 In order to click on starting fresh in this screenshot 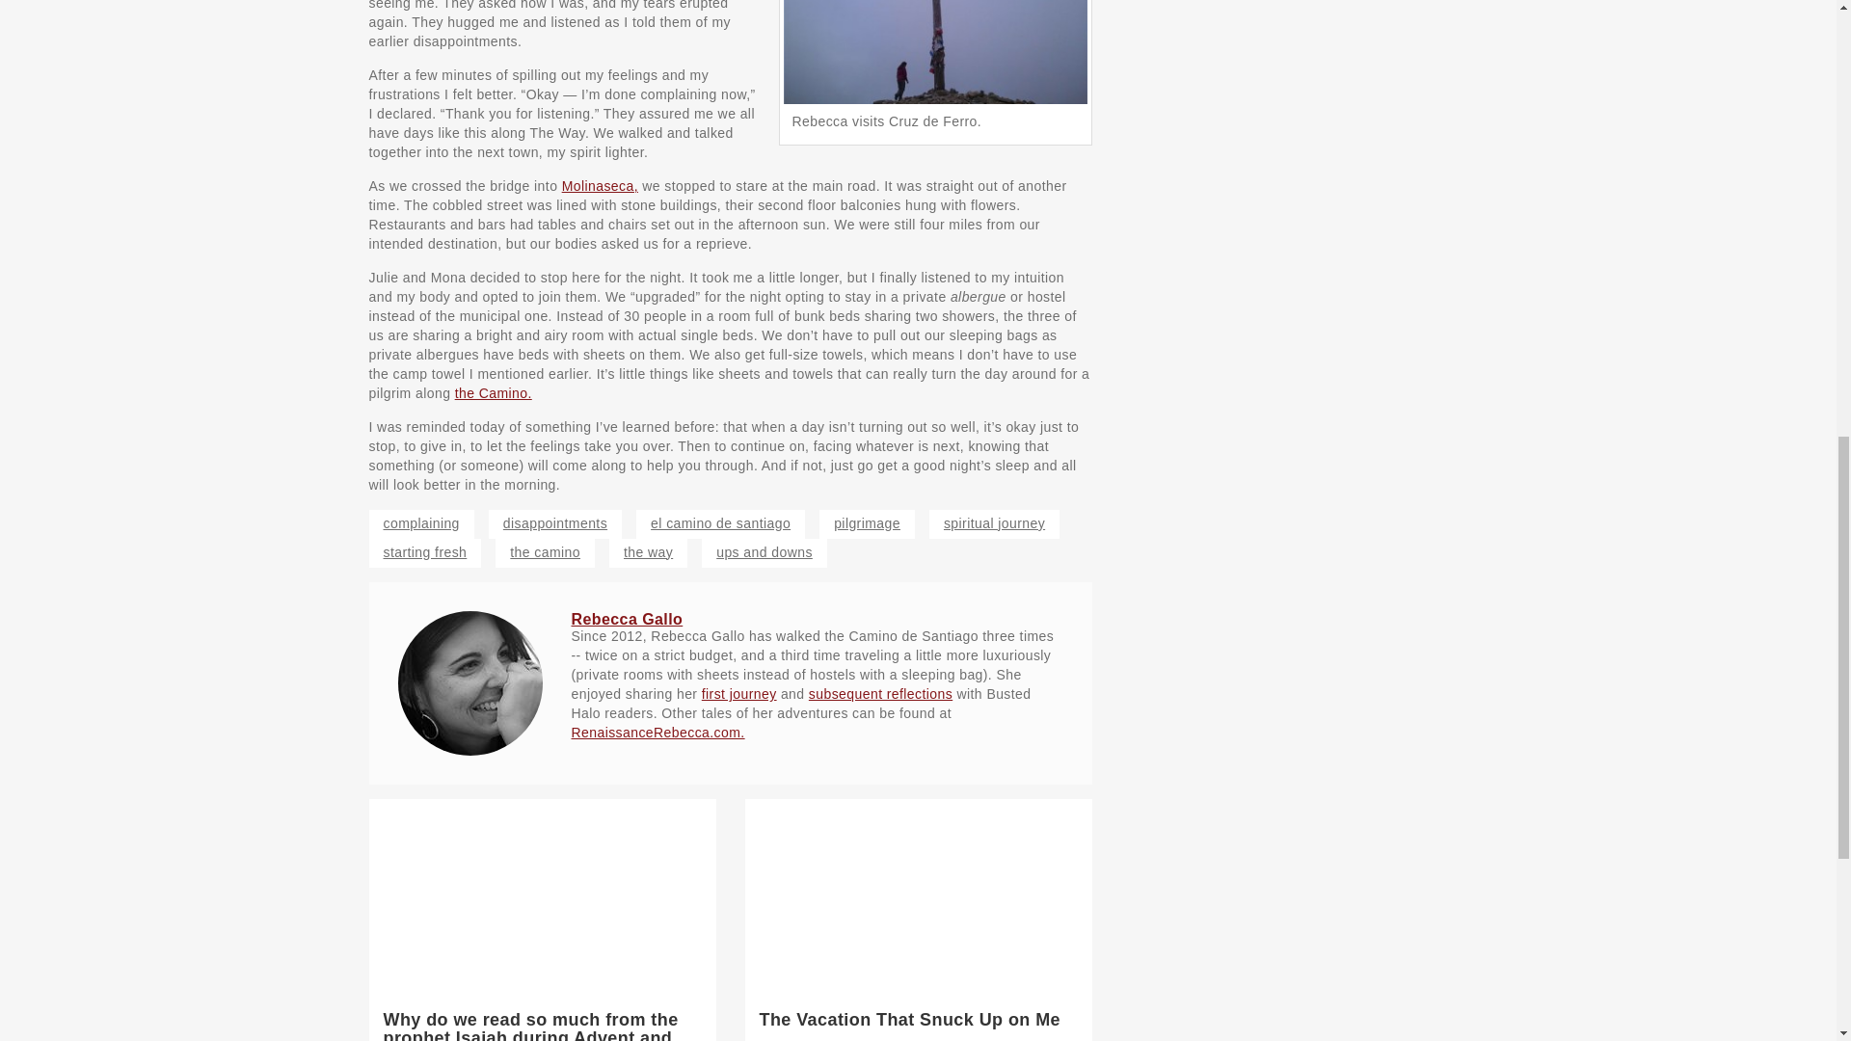, I will do `click(424, 553)`.